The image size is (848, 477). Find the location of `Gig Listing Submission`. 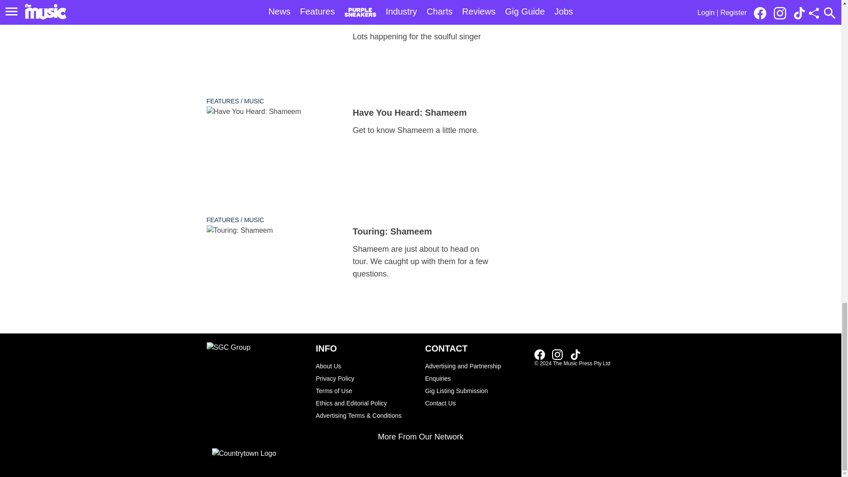

Gig Listing Submission is located at coordinates (475, 390).